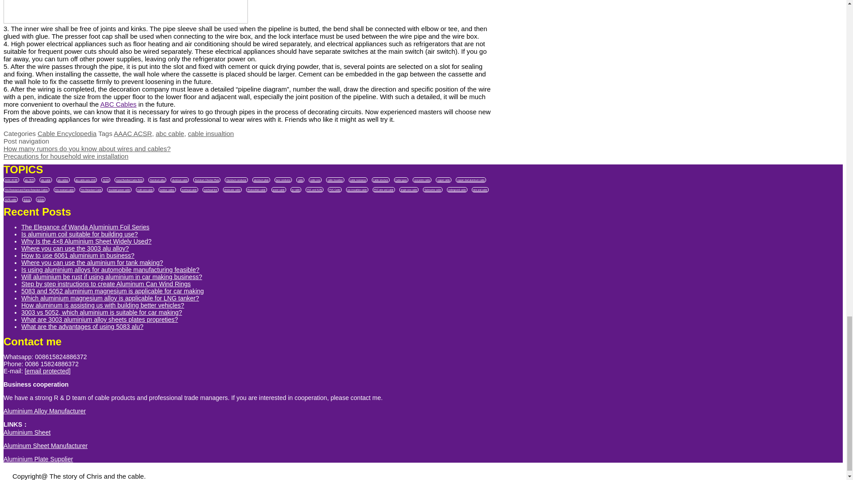 The image size is (853, 480). What do you see at coordinates (261, 180) in the screenshot?
I see `aluminum plate` at bounding box center [261, 180].